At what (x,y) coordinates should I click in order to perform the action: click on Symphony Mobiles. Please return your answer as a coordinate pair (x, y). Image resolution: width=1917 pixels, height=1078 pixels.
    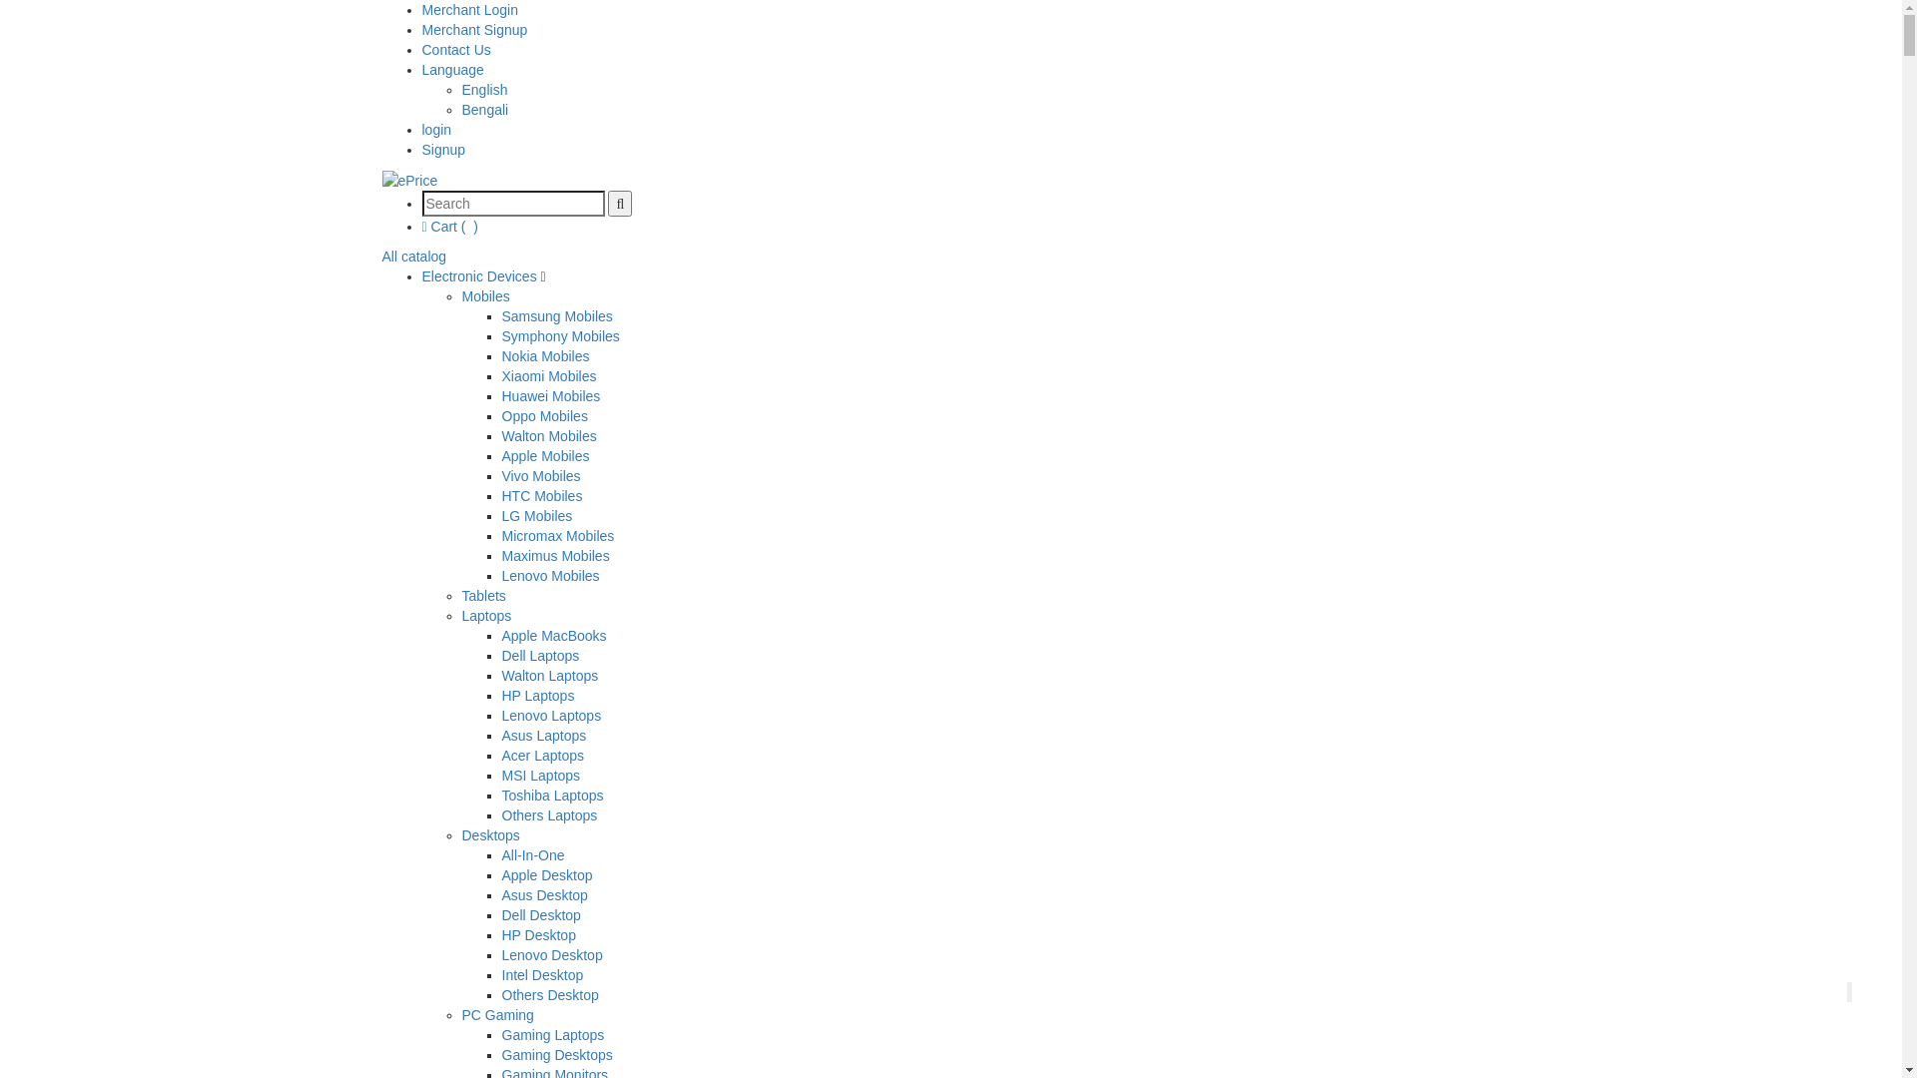
    Looking at the image, I should click on (560, 336).